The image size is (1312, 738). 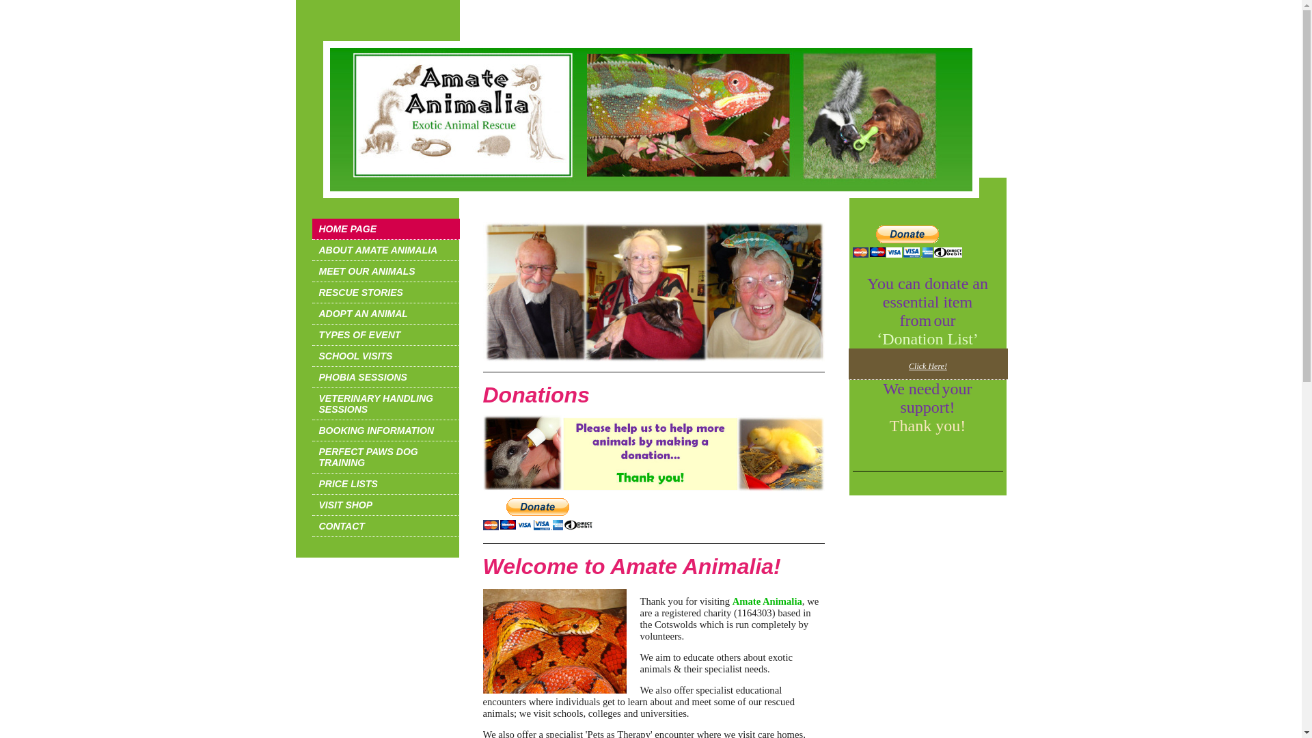 What do you see at coordinates (385, 229) in the screenshot?
I see `HOME PAGE` at bounding box center [385, 229].